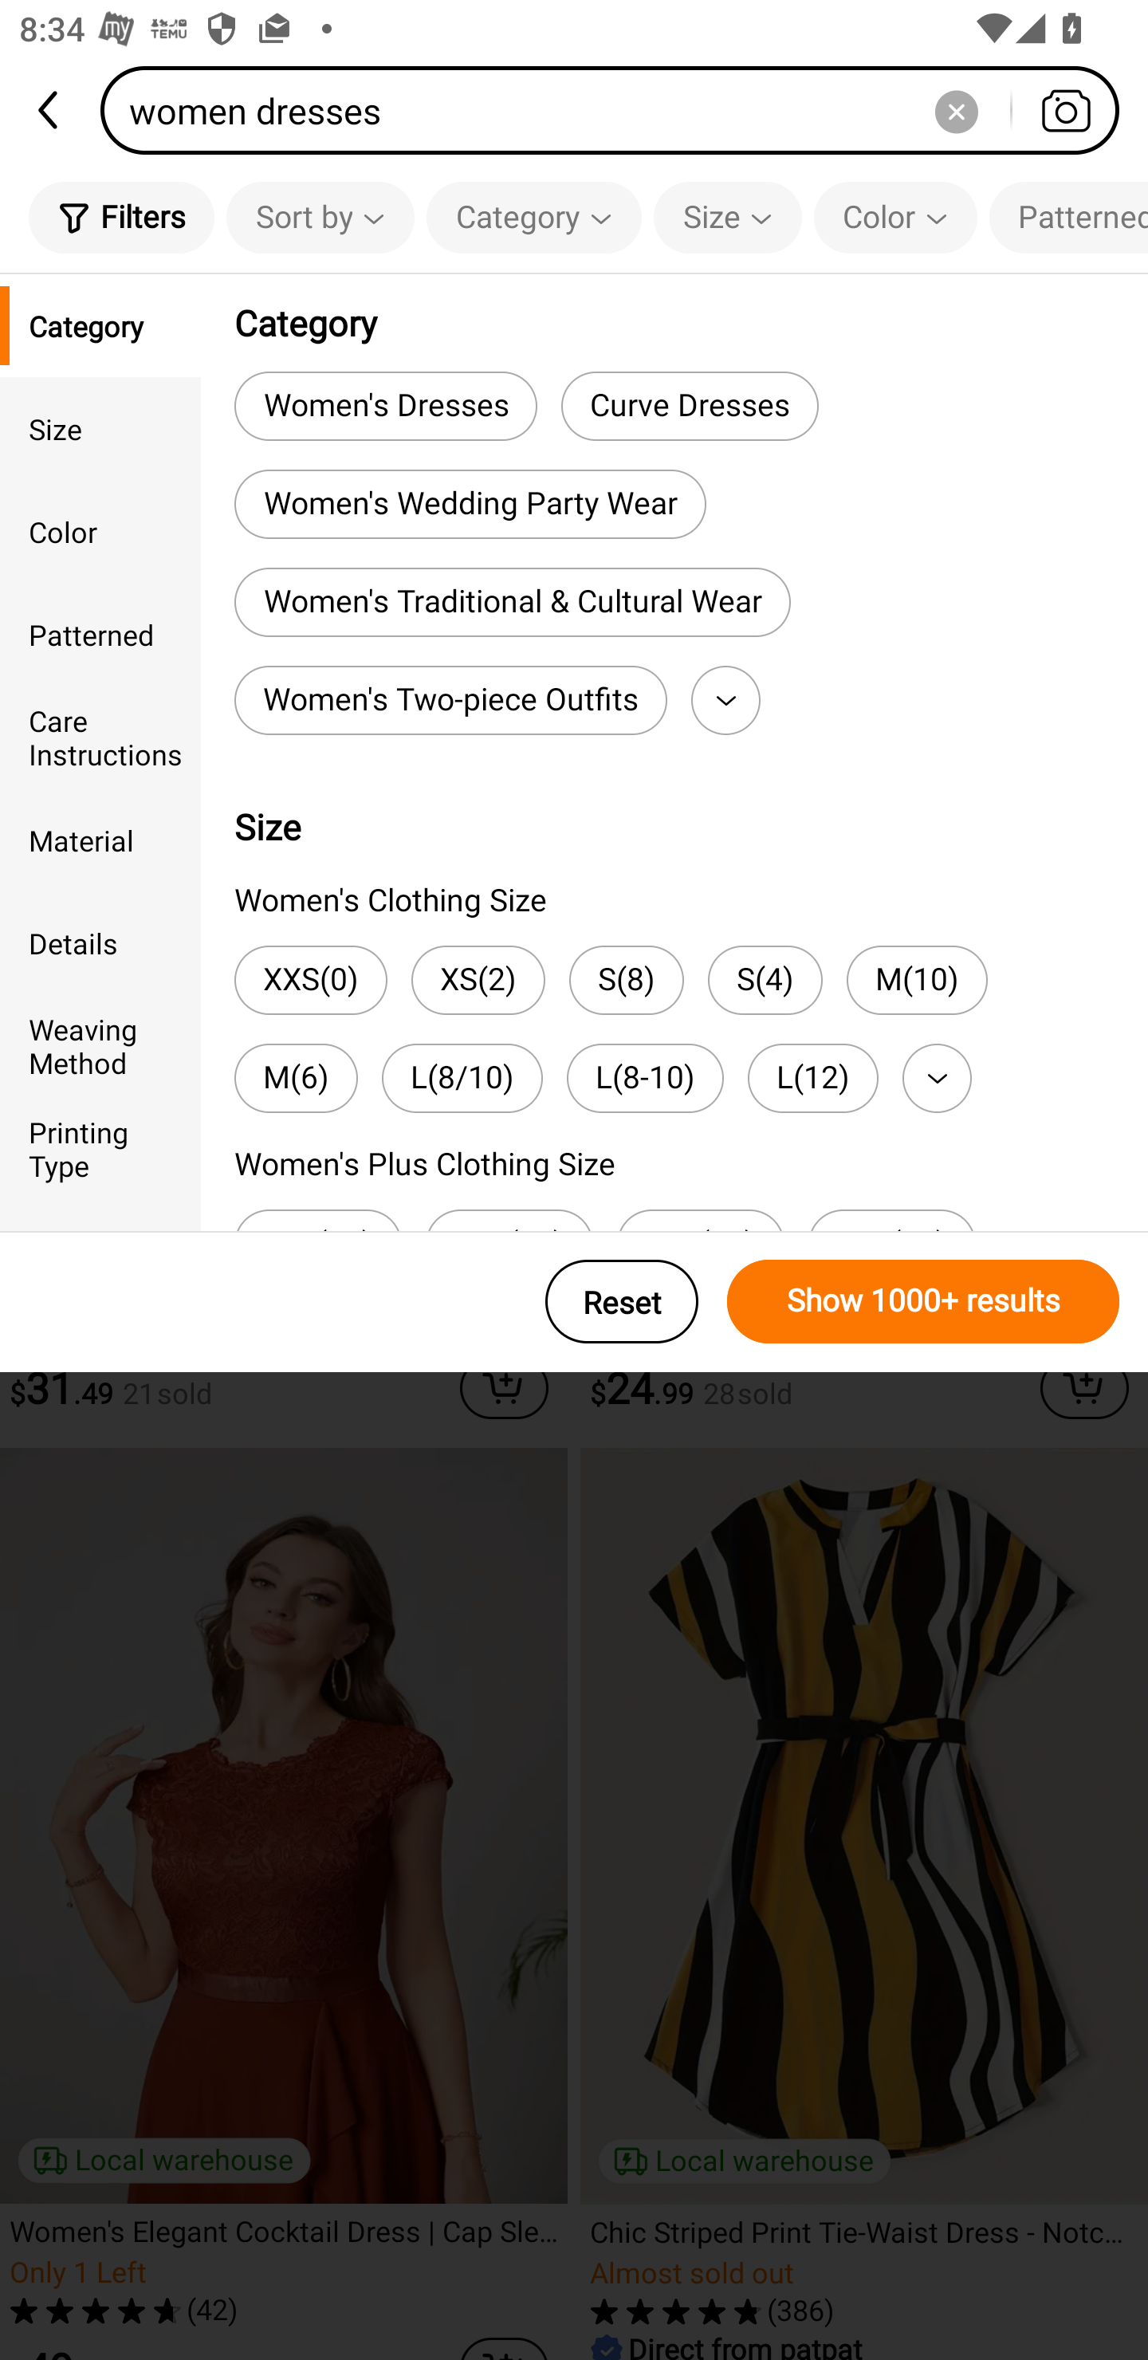  I want to click on Color, so click(100, 531).